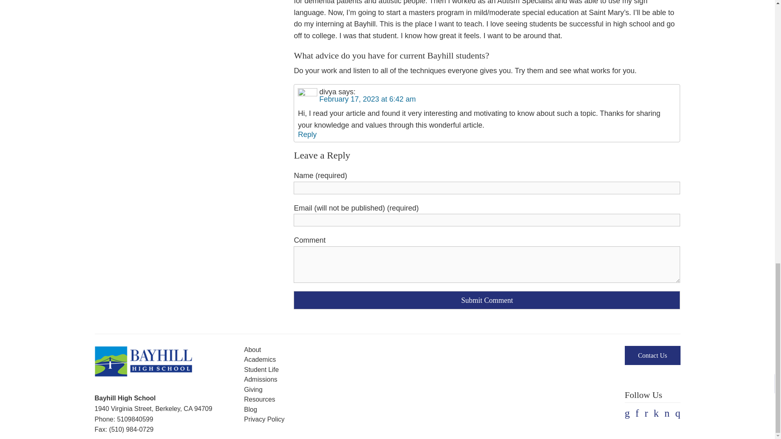 The height and width of the screenshot is (439, 781). Describe the element at coordinates (486, 300) in the screenshot. I see `Submit Comment` at that location.